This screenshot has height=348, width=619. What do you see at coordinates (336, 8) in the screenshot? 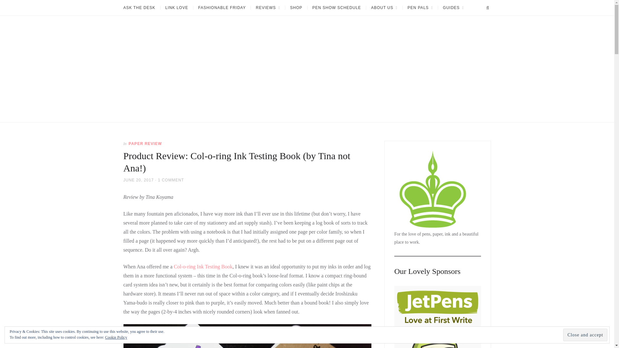
I see `PEN SHOW SCHEDULE` at bounding box center [336, 8].